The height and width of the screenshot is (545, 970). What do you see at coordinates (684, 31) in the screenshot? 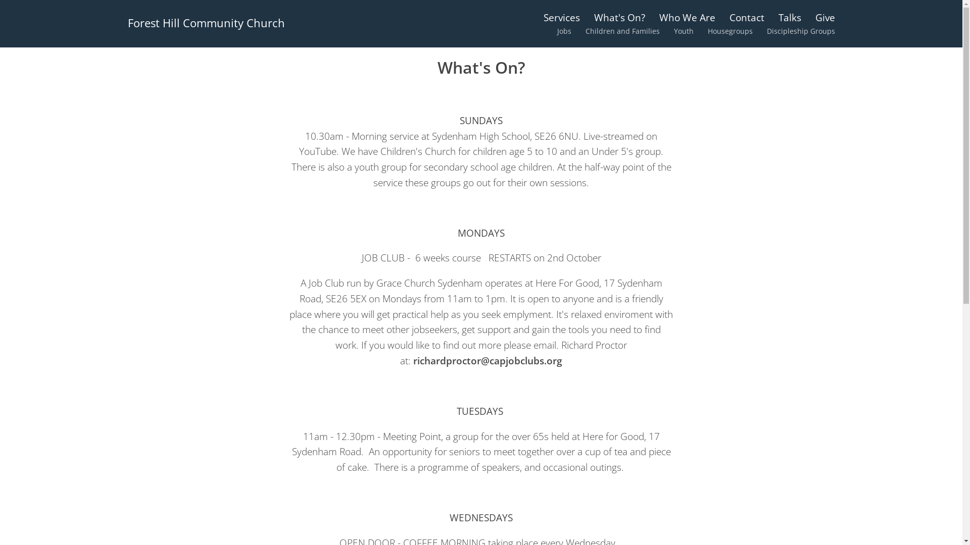
I see `Youth` at bounding box center [684, 31].